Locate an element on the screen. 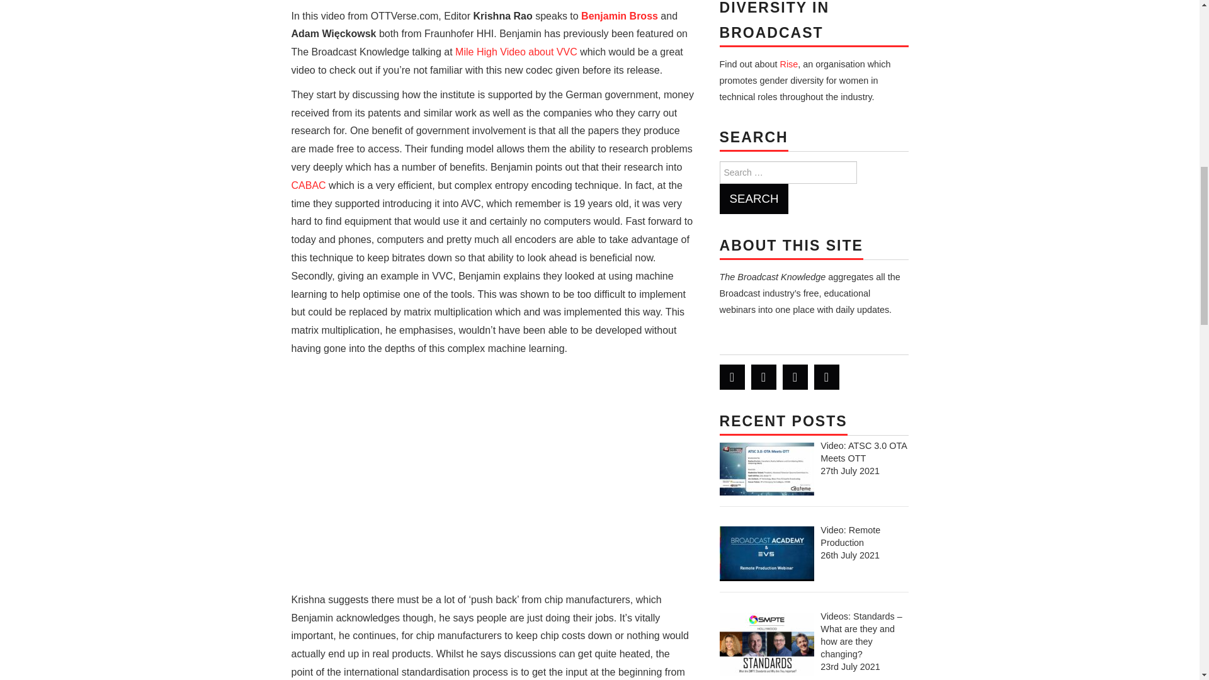  Mile High Video about VVC is located at coordinates (518, 52).